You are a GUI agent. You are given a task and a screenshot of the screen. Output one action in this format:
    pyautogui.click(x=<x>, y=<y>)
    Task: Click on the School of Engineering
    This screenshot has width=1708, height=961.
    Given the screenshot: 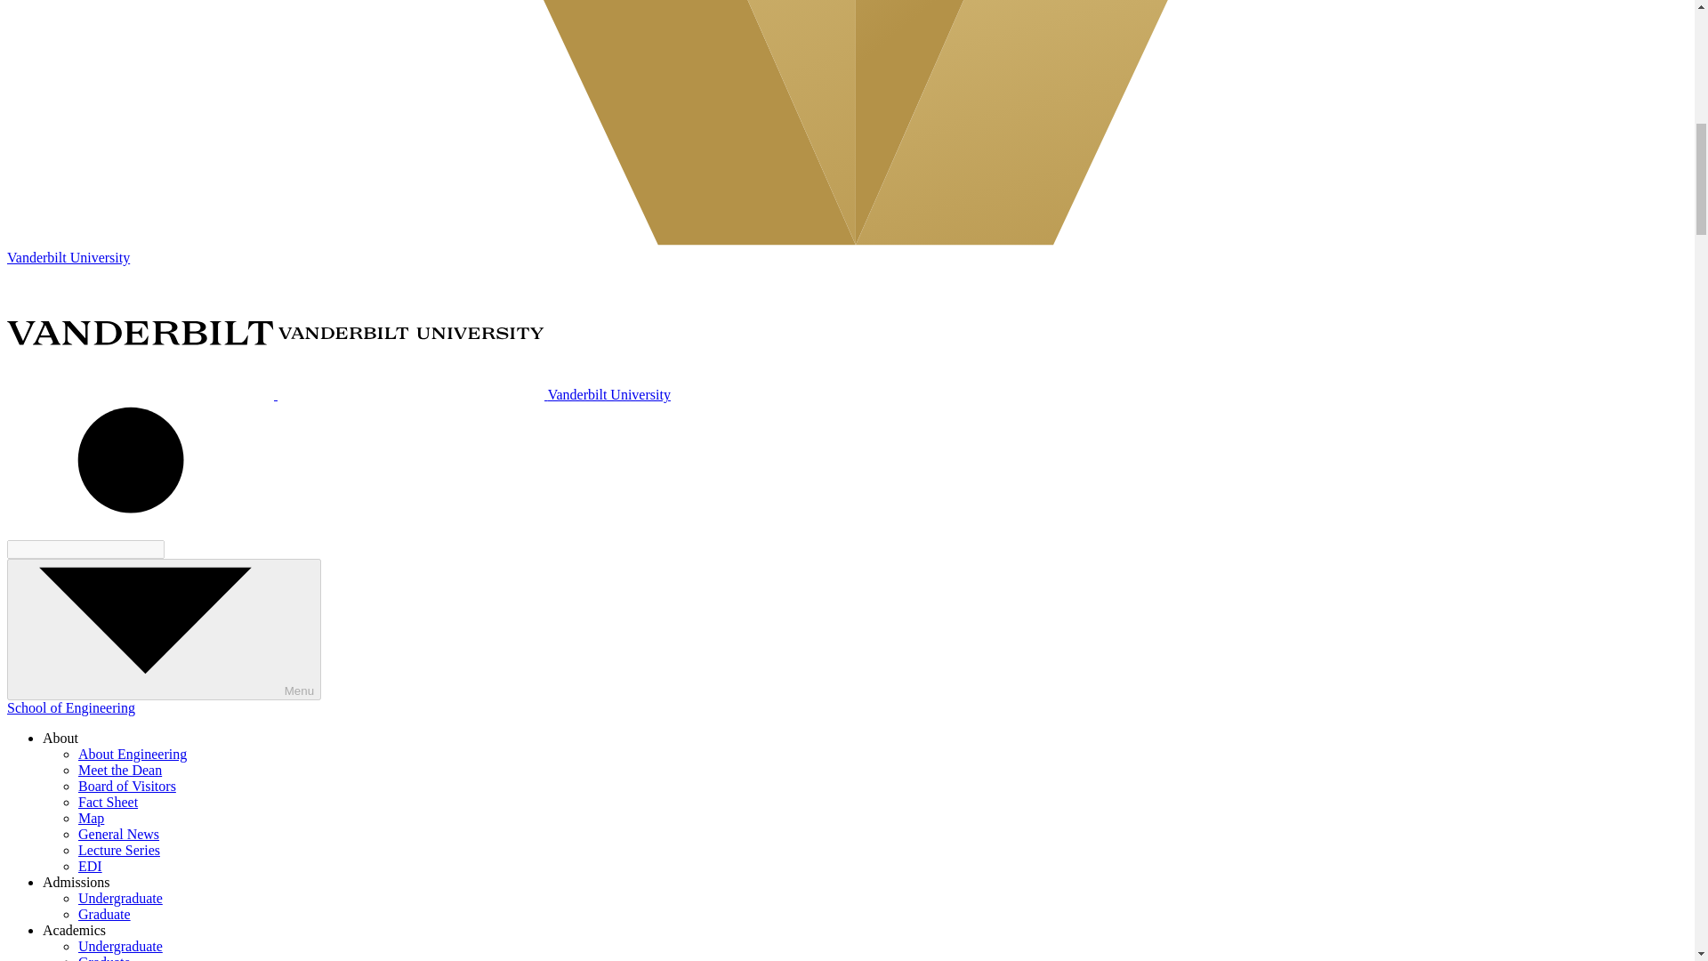 What is the action you would take?
    pyautogui.click(x=70, y=707)
    